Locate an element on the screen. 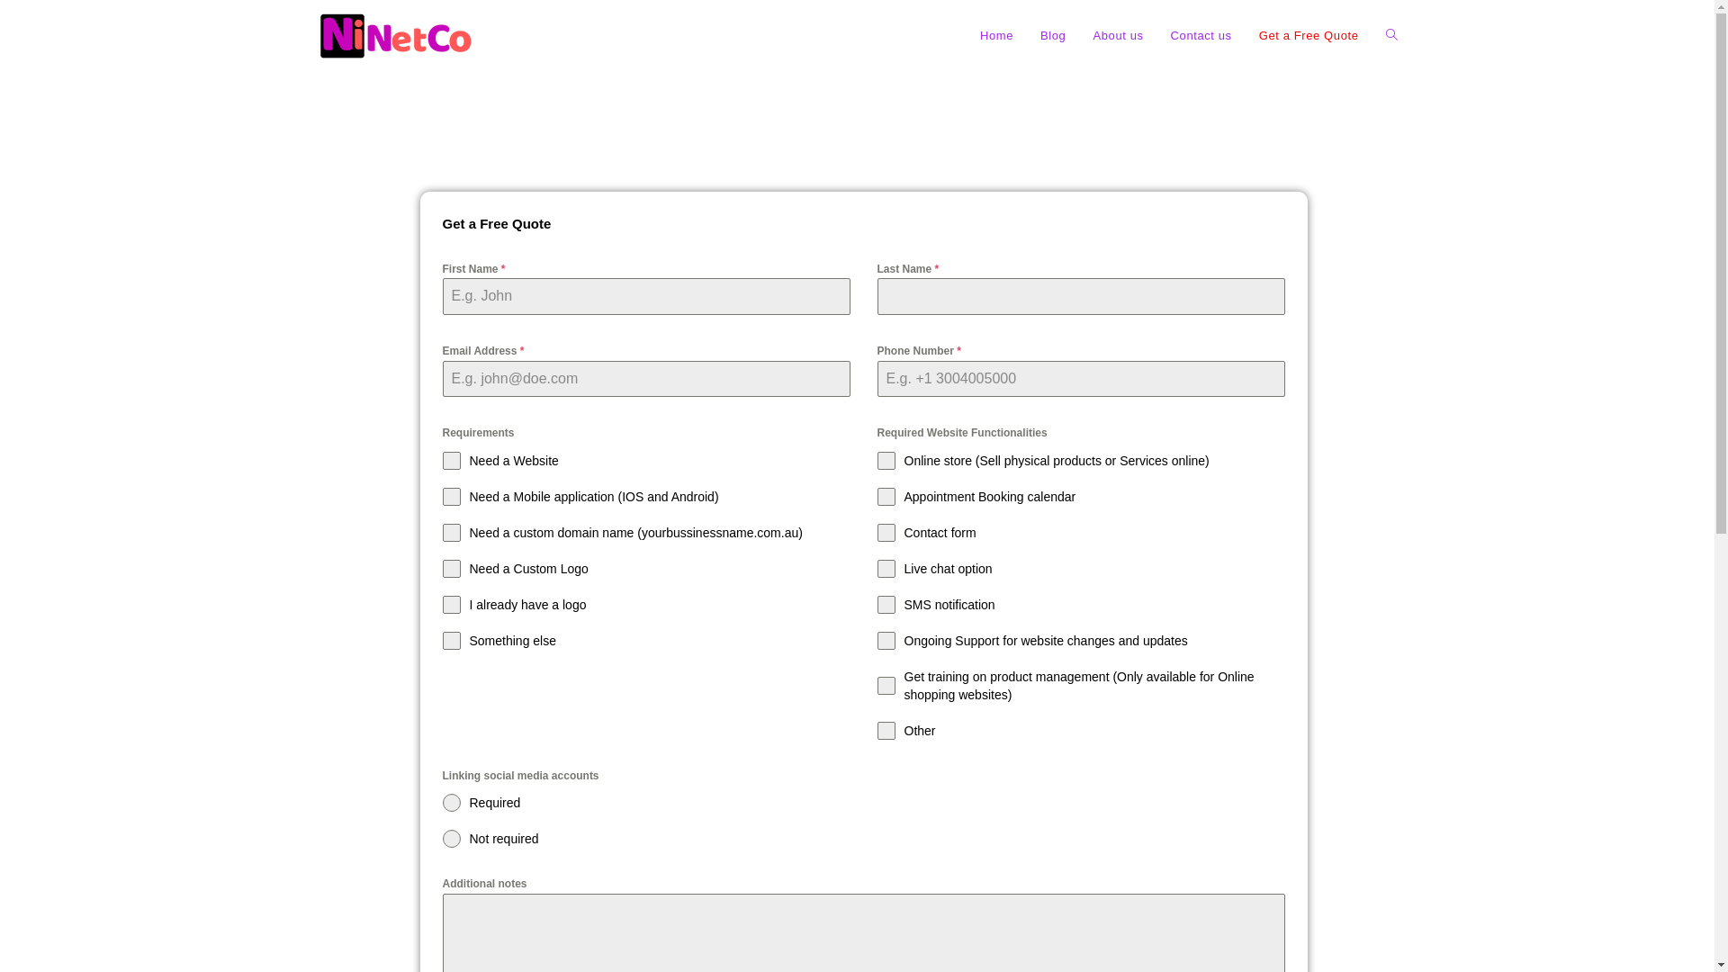  Blog is located at coordinates (1053, 36).